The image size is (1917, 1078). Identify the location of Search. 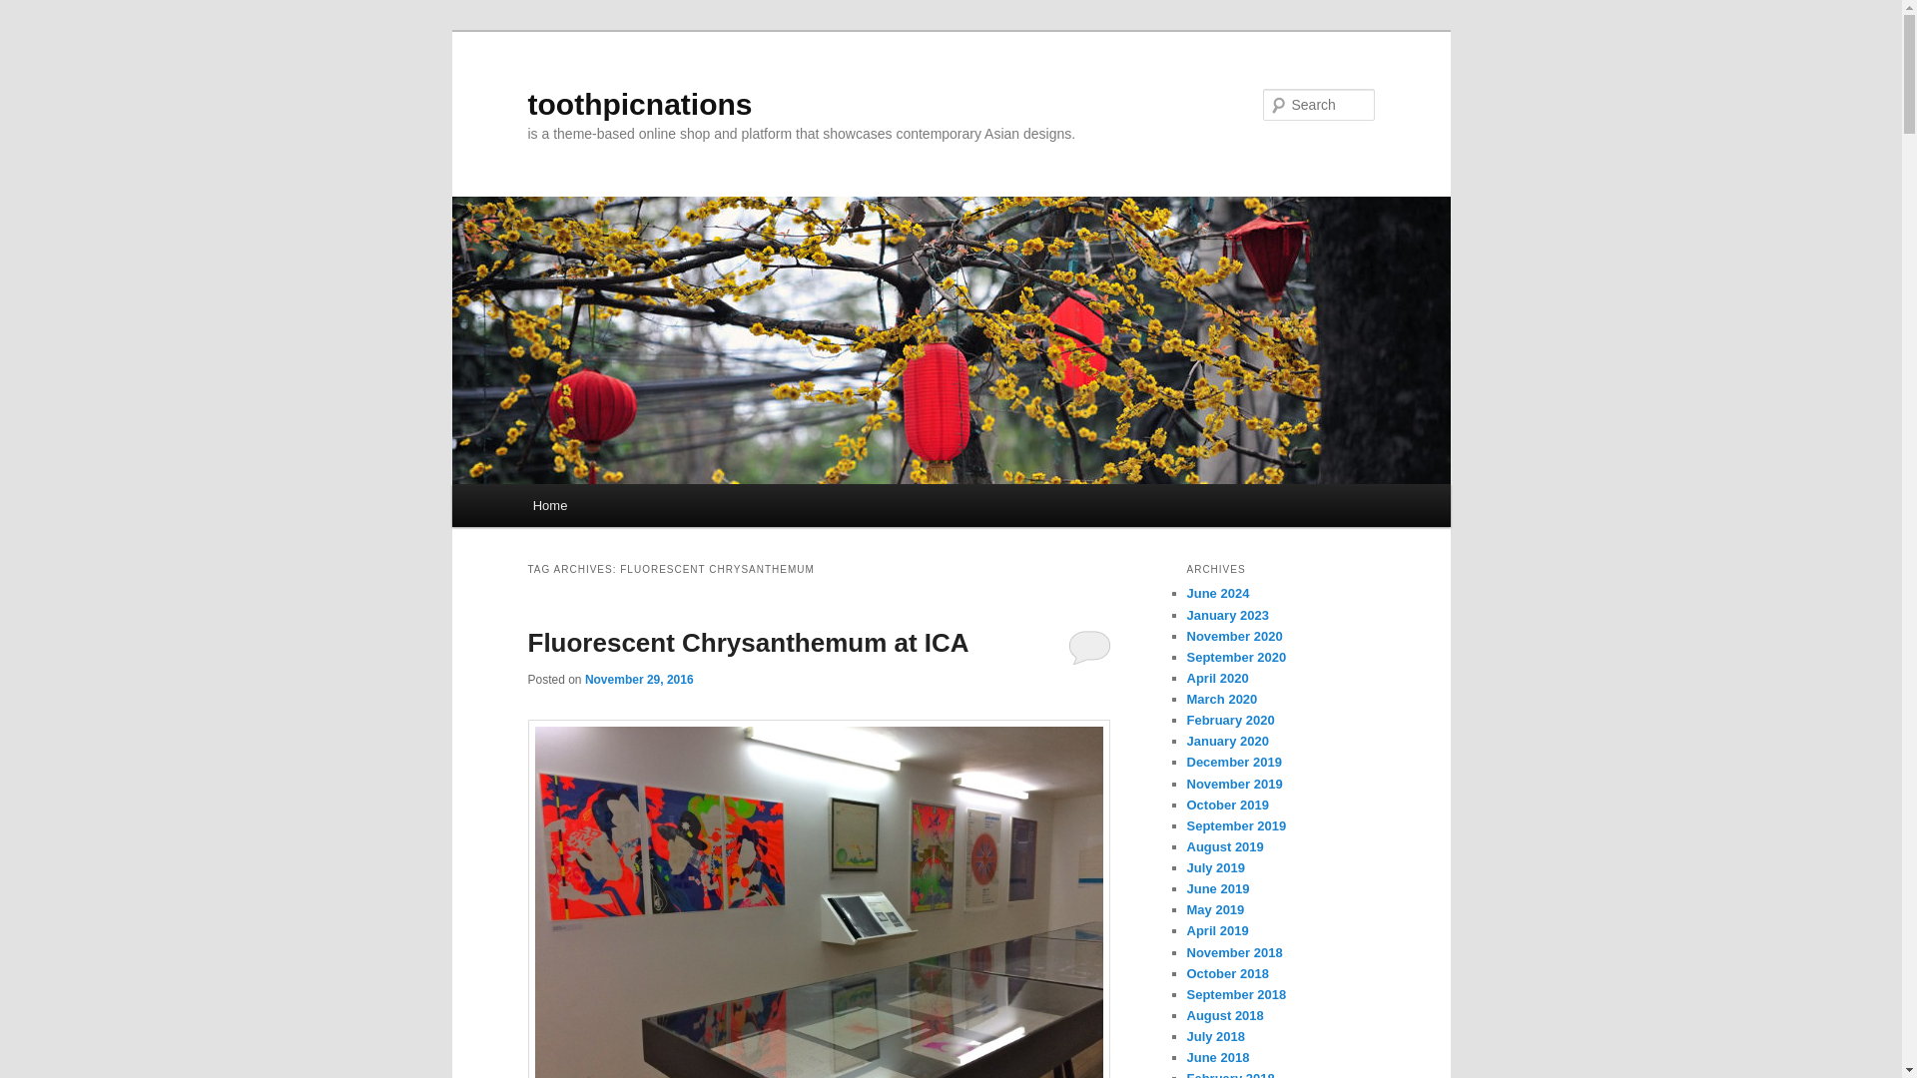
(32, 11).